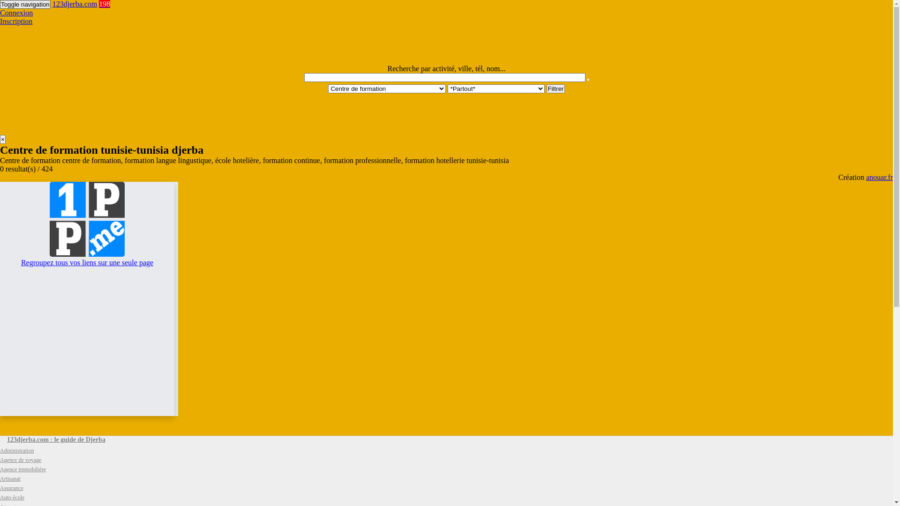  What do you see at coordinates (56, 439) in the screenshot?
I see `123djerba.com : le guide de Djerba` at bounding box center [56, 439].